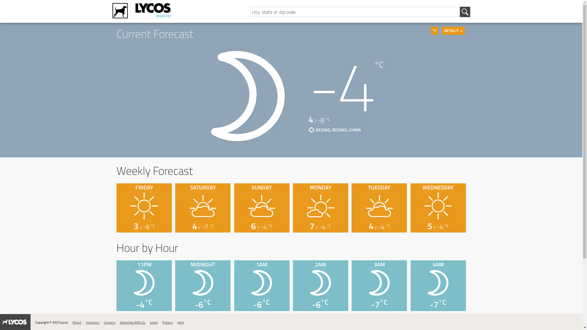 The height and width of the screenshot is (330, 587). Describe the element at coordinates (203, 206) in the screenshot. I see `Chilly with sunshine and some clouds` at that location.